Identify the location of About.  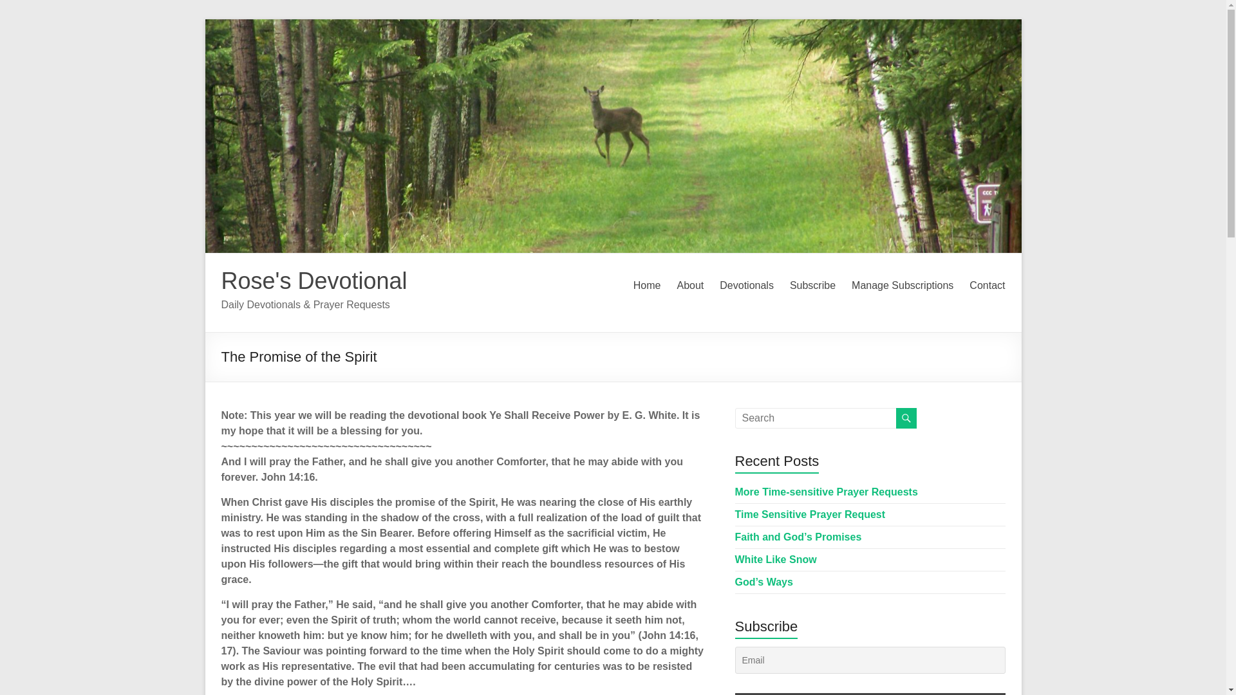
(689, 286).